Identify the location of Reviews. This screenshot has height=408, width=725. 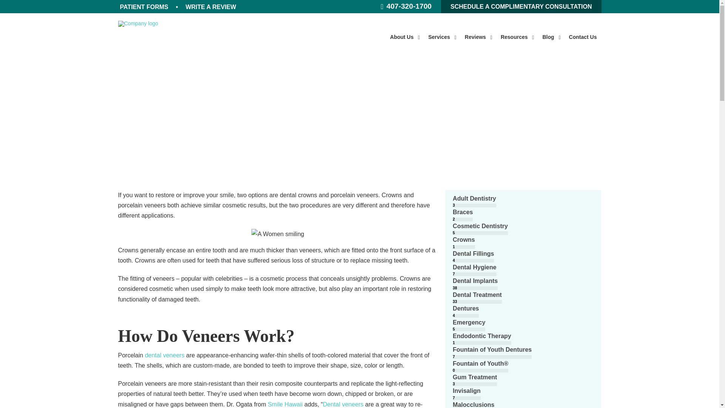
(442, 37).